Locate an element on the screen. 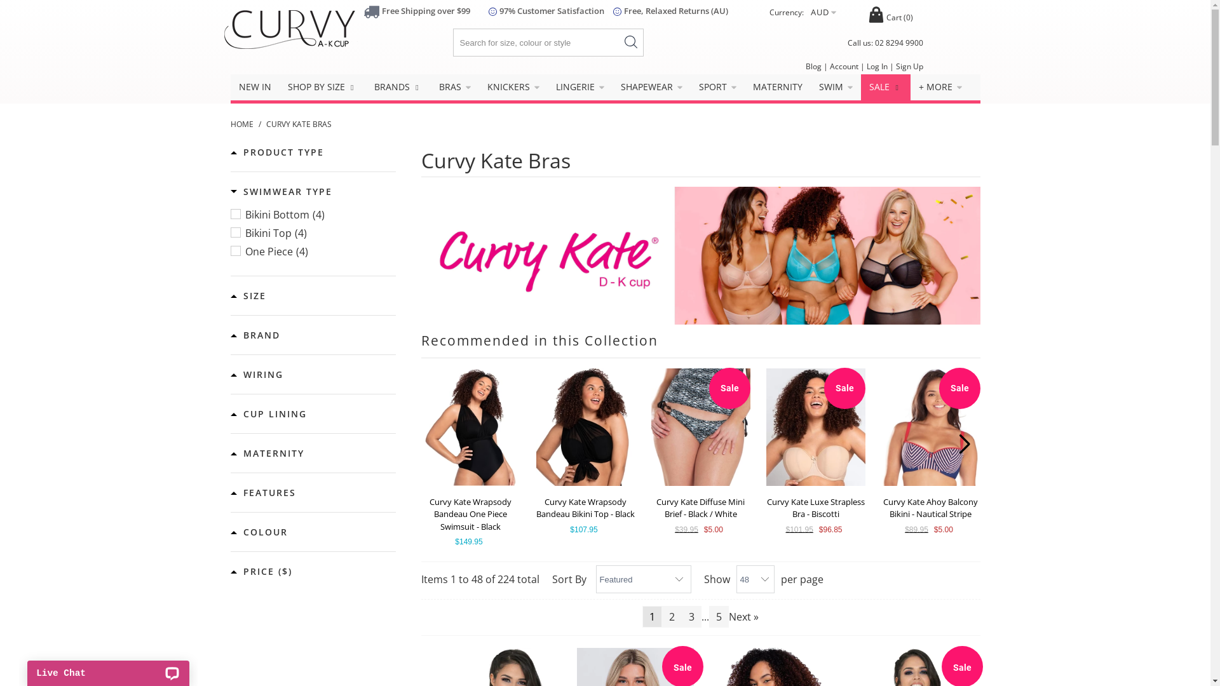 Image resolution: width=1220 pixels, height=686 pixels. SHAPEWEAR is located at coordinates (652, 87).